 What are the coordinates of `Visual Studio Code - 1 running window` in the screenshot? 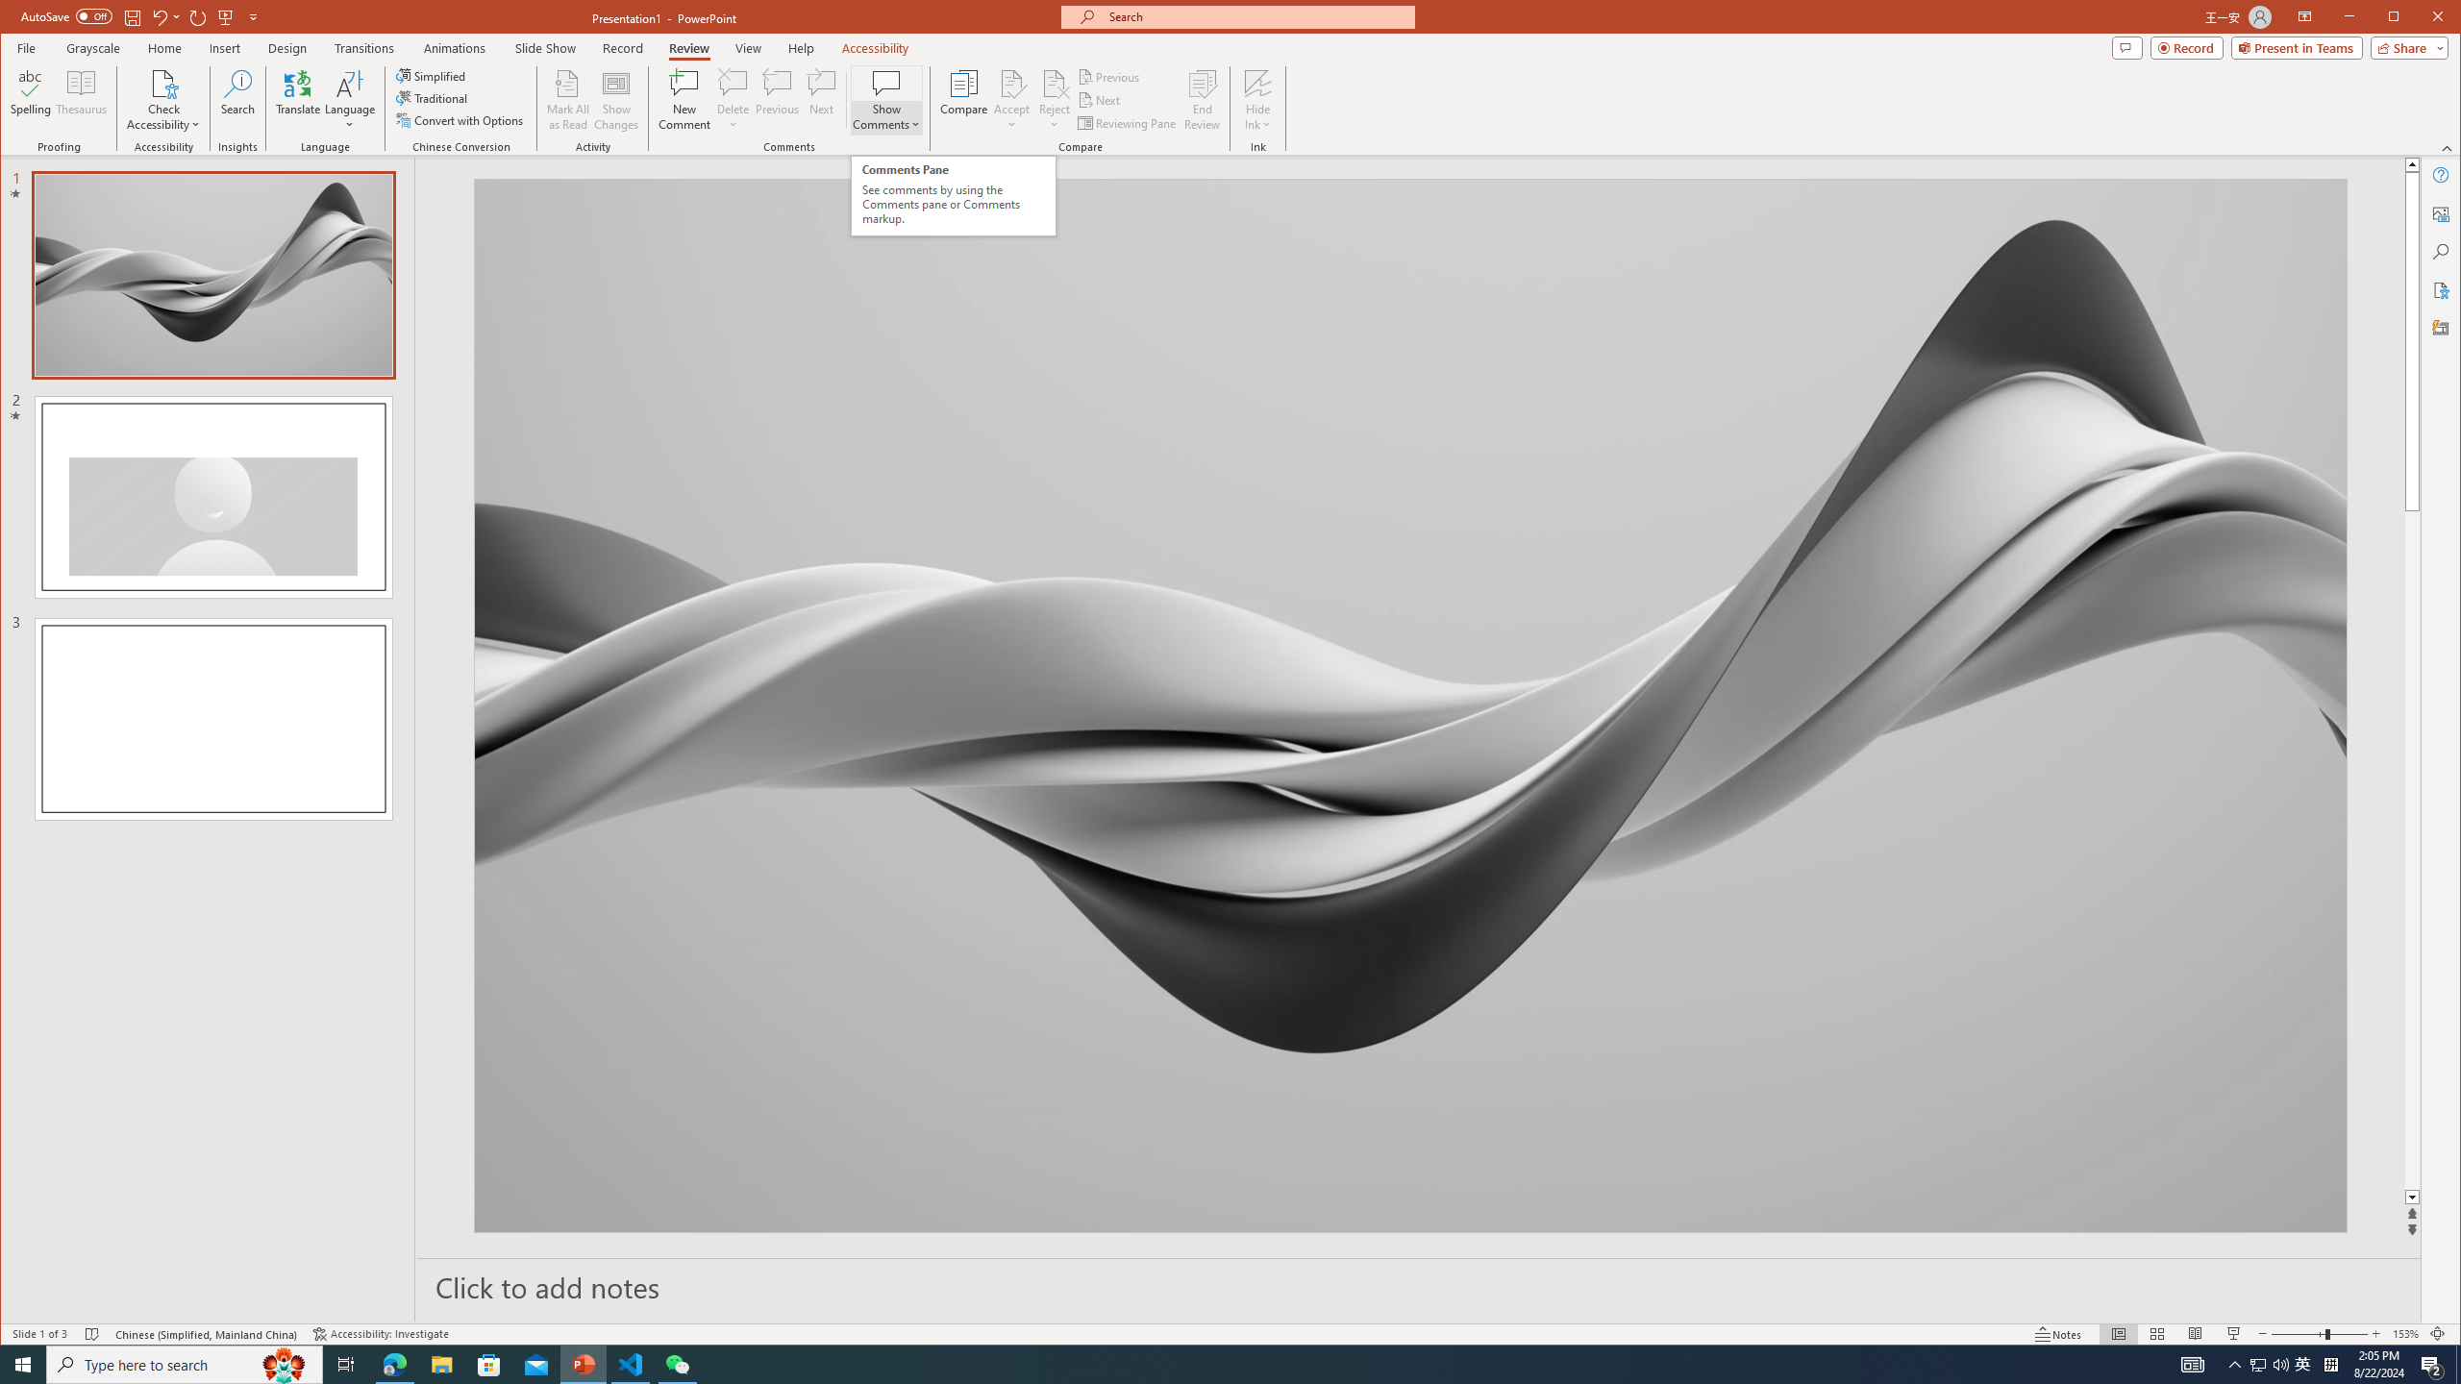 It's located at (631, 1365).